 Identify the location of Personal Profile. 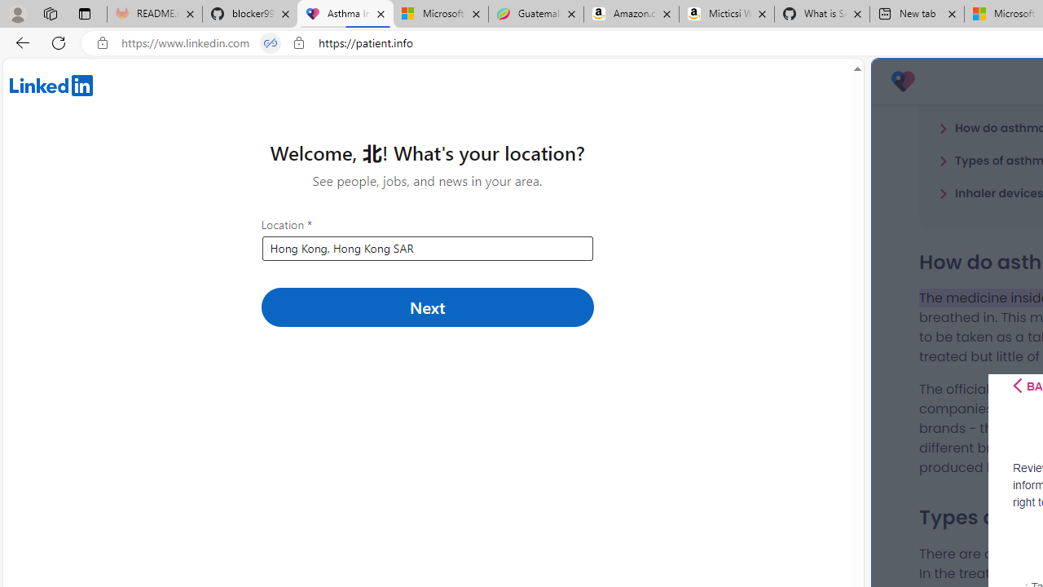
(17, 13).